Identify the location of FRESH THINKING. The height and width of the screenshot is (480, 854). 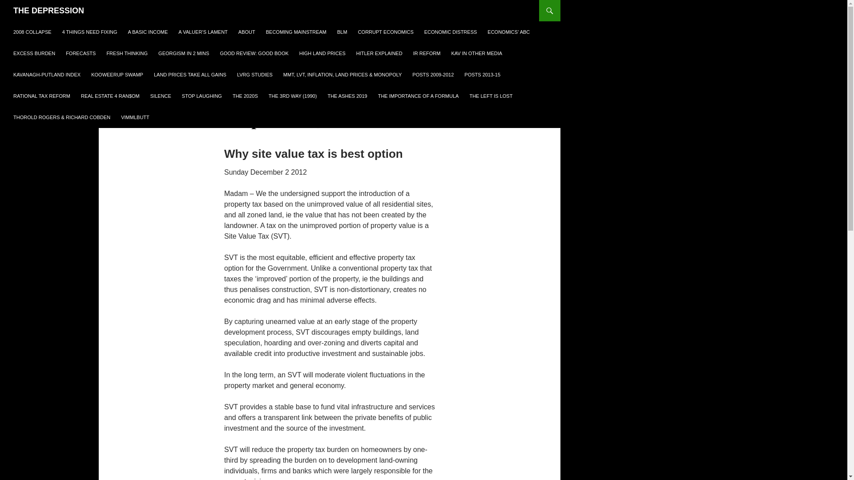
(126, 53).